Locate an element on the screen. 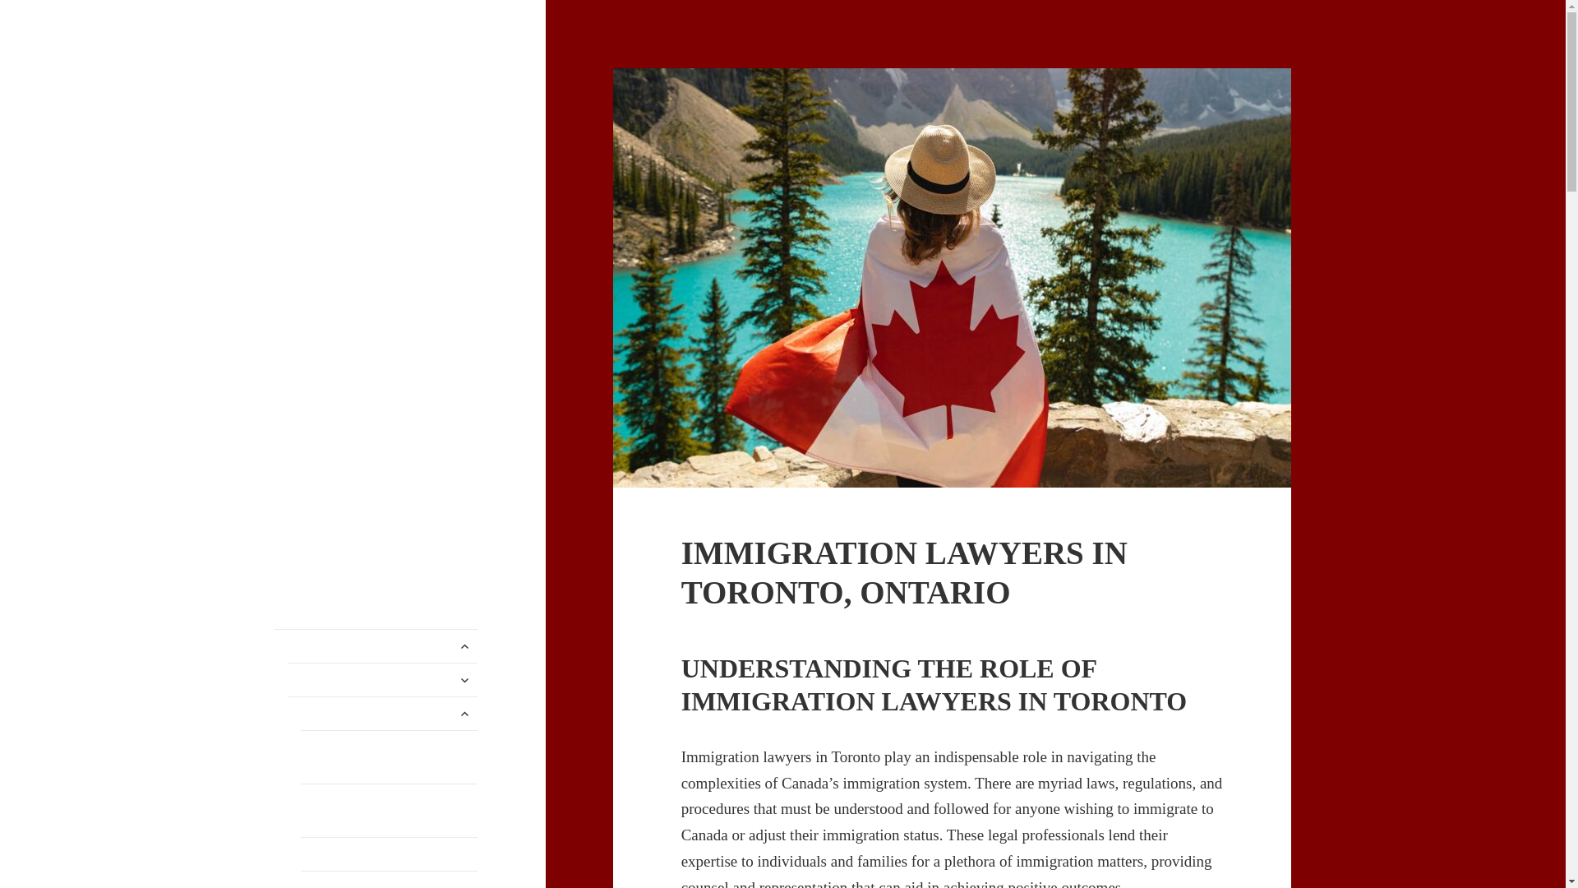 This screenshot has height=888, width=1578. Home is located at coordinates (376, 645).